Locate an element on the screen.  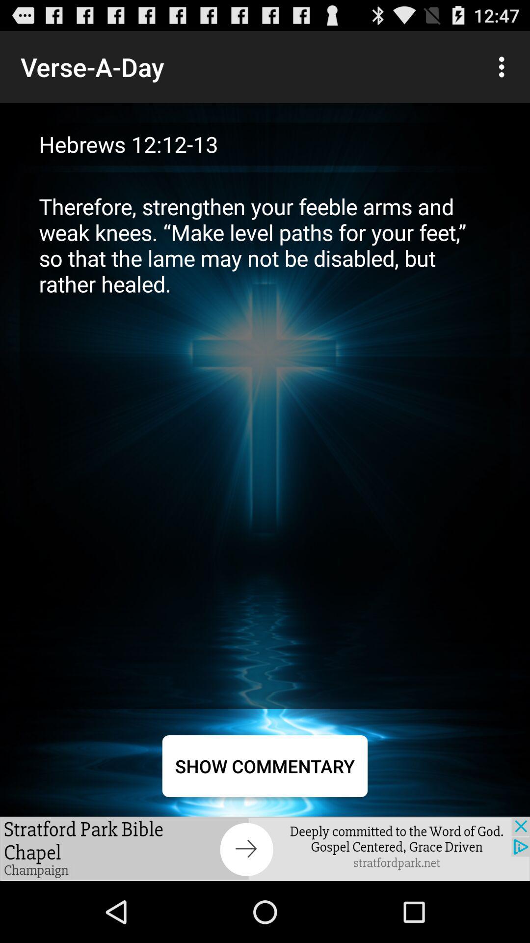
jump until the therefore strengthen your icon is located at coordinates (265, 440).